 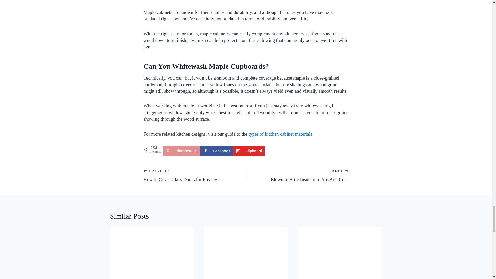 What do you see at coordinates (249, 151) in the screenshot?
I see `Share on Flipboard` at bounding box center [249, 151].